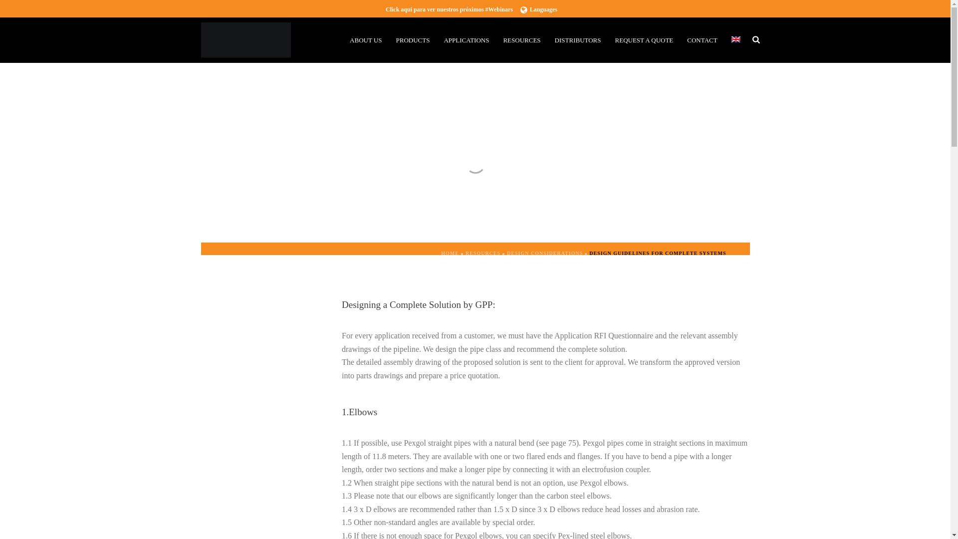 This screenshot has width=958, height=539. I want to click on Languages, so click(539, 9).